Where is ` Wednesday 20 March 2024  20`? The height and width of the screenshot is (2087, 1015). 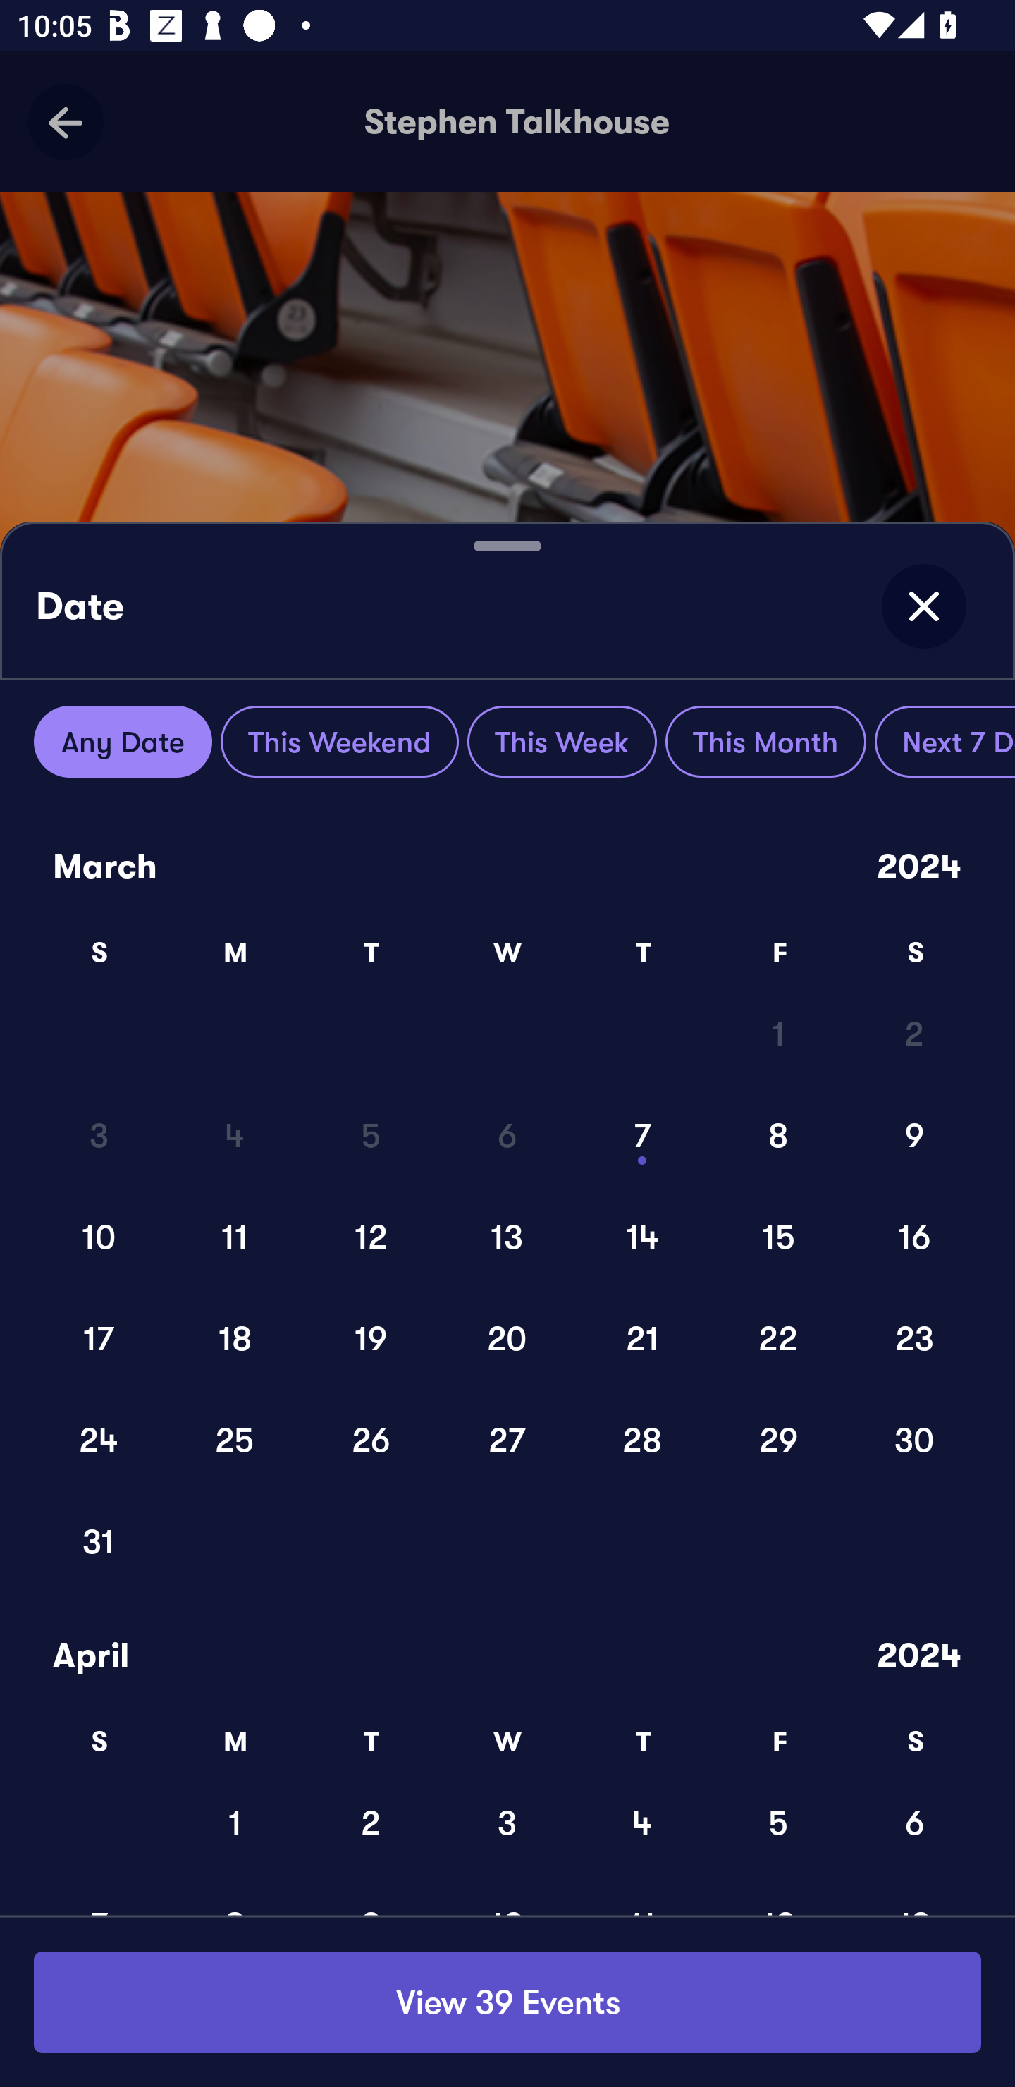
 Wednesday 20 March 2024  20 is located at coordinates (508, 1338).